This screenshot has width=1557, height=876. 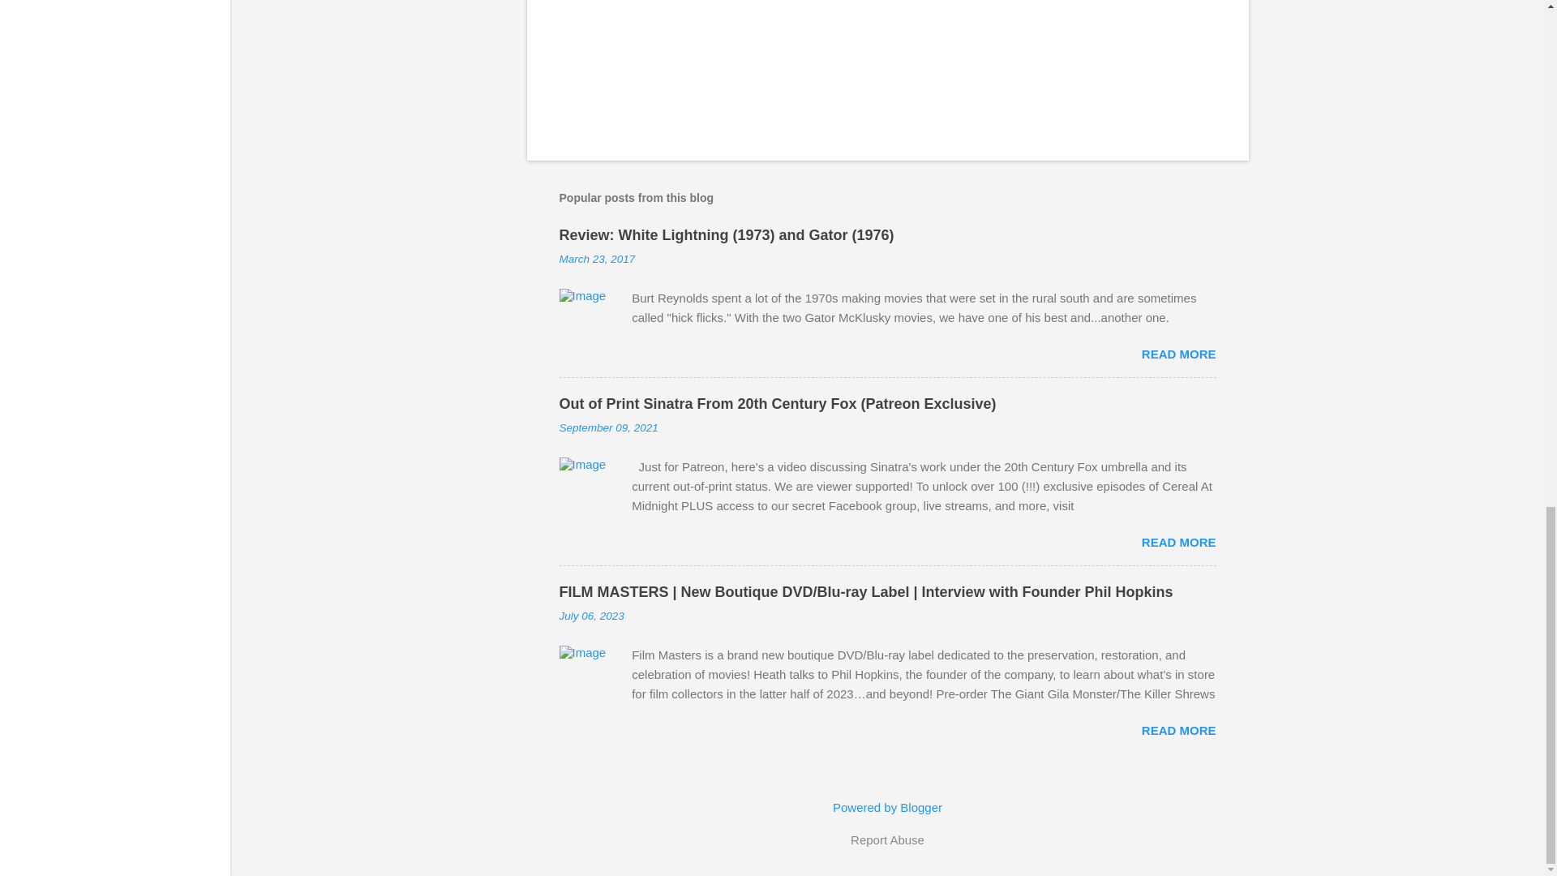 What do you see at coordinates (887, 808) in the screenshot?
I see `Powered by Blogger` at bounding box center [887, 808].